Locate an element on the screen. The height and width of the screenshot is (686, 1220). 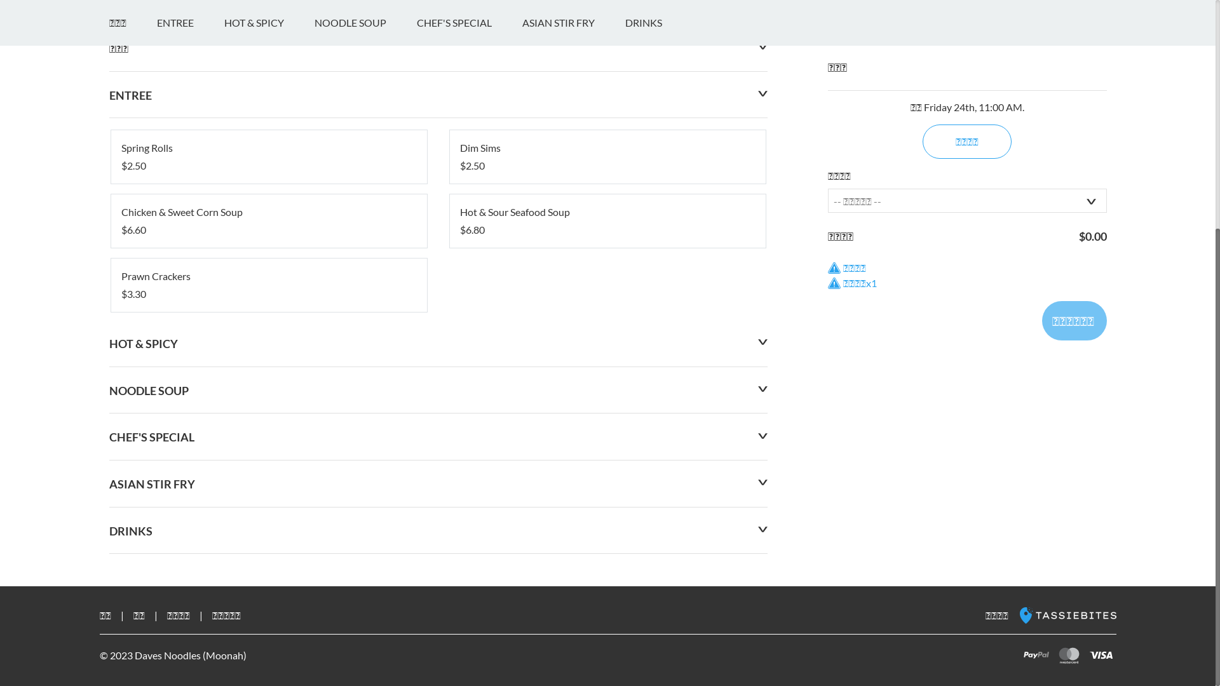
Daves Noodles (Moonah) is located at coordinates (235, 187).